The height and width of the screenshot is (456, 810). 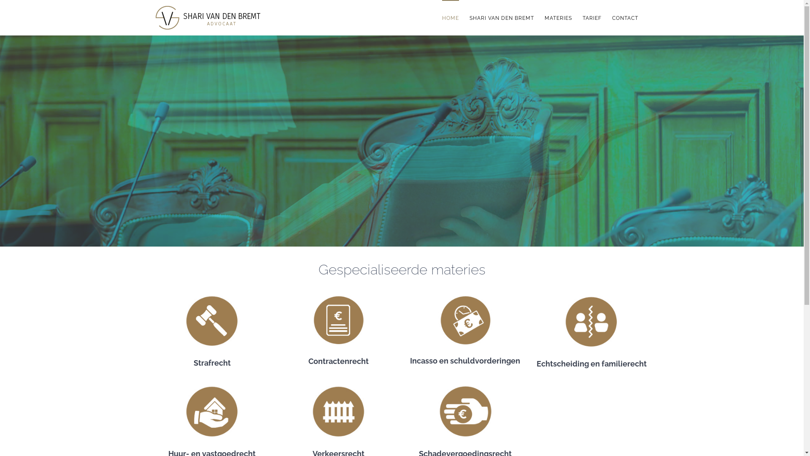 What do you see at coordinates (625, 18) in the screenshot?
I see `CONTACT` at bounding box center [625, 18].